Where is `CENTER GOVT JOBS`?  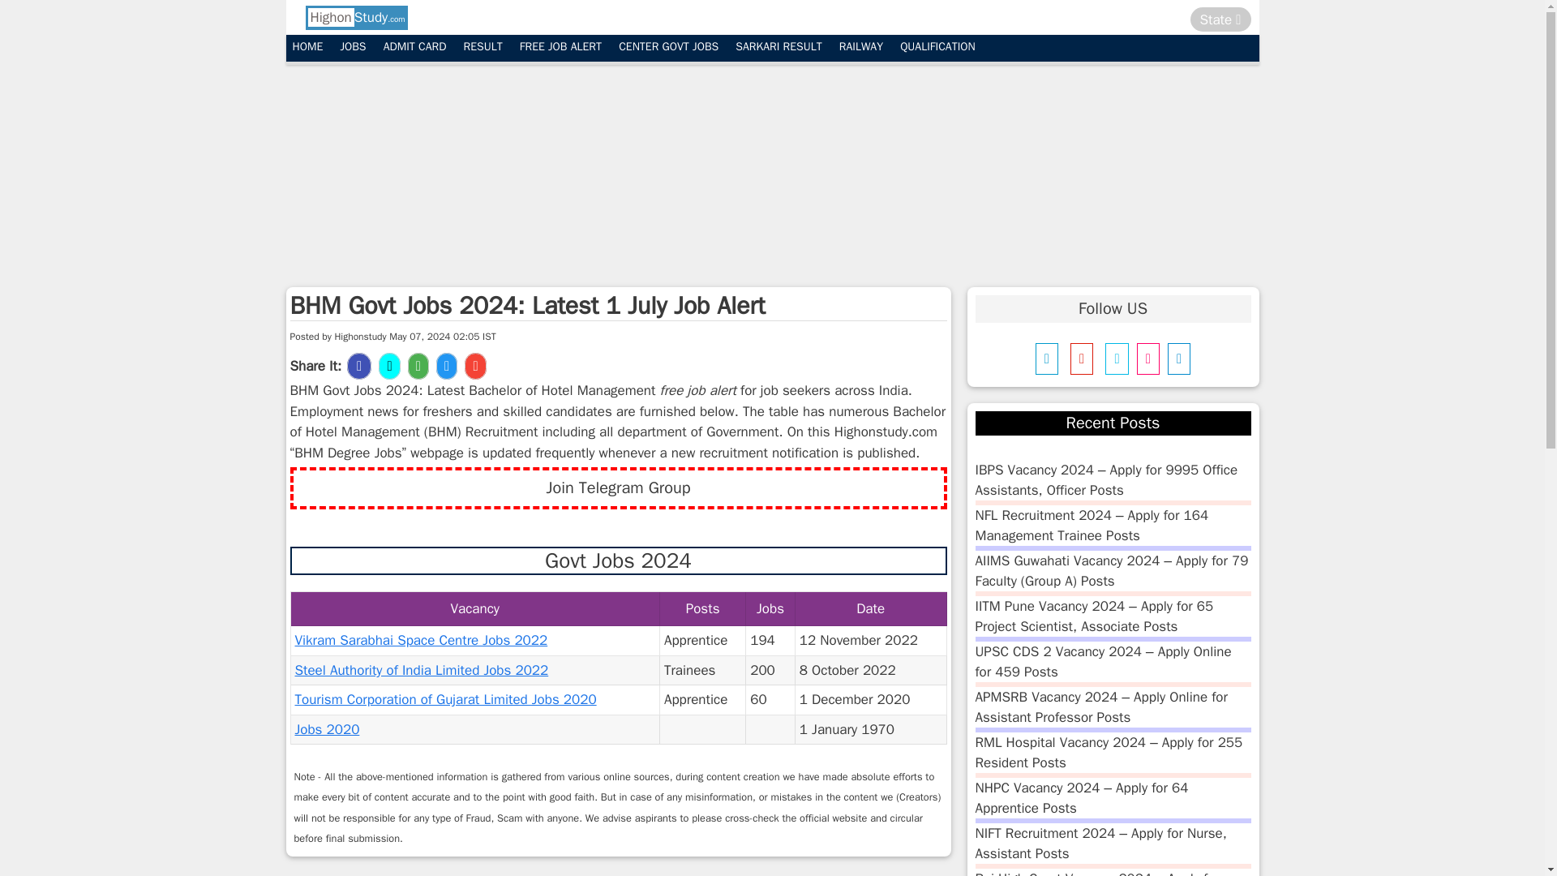 CENTER GOVT JOBS is located at coordinates (668, 47).